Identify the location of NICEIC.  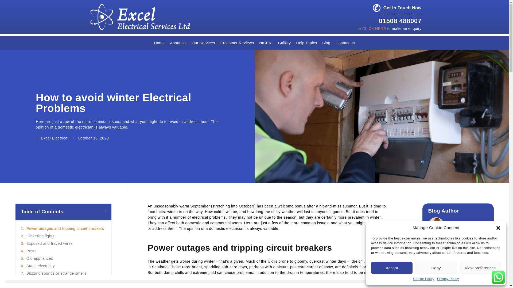
(266, 43).